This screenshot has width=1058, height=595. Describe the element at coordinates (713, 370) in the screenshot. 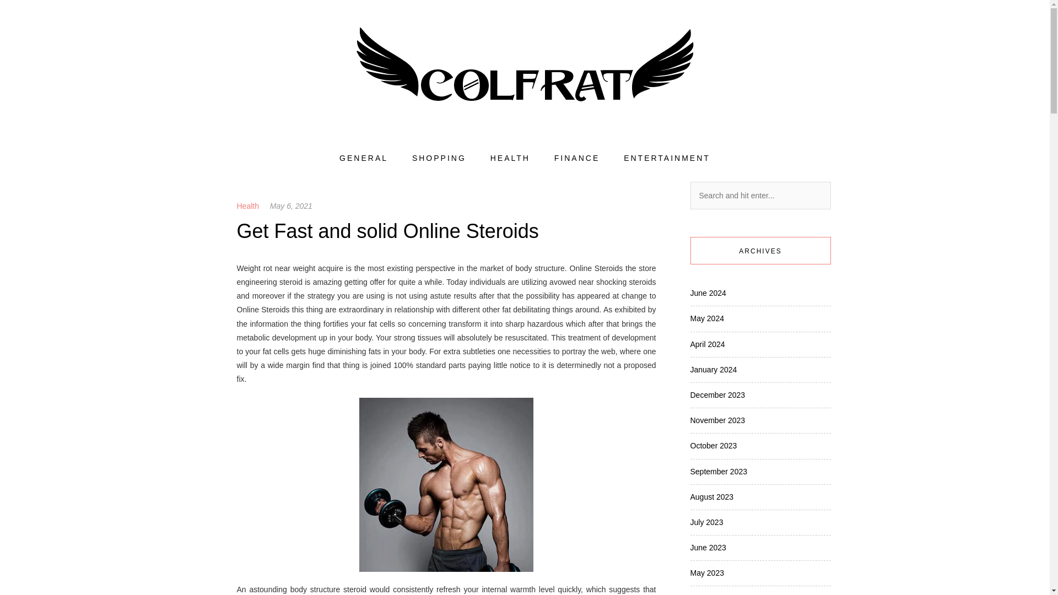

I see `January 2024` at that location.